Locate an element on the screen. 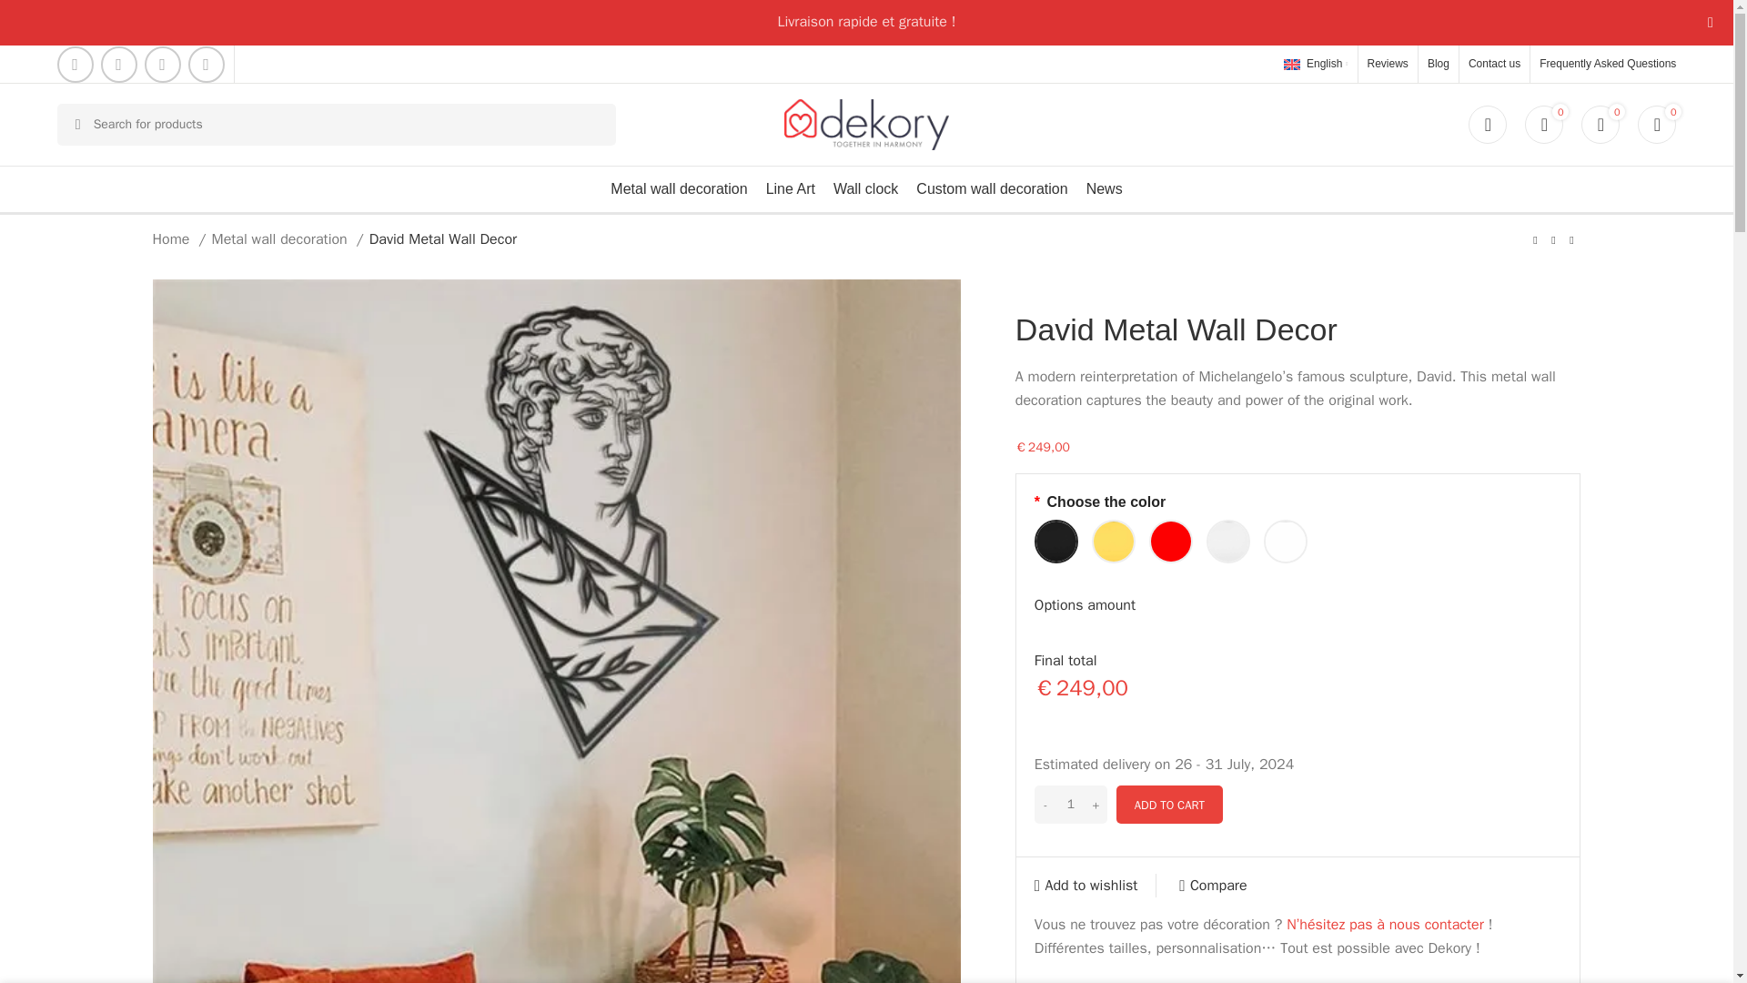 The height and width of the screenshot is (983, 1747). Compare products is located at coordinates (1600, 124).